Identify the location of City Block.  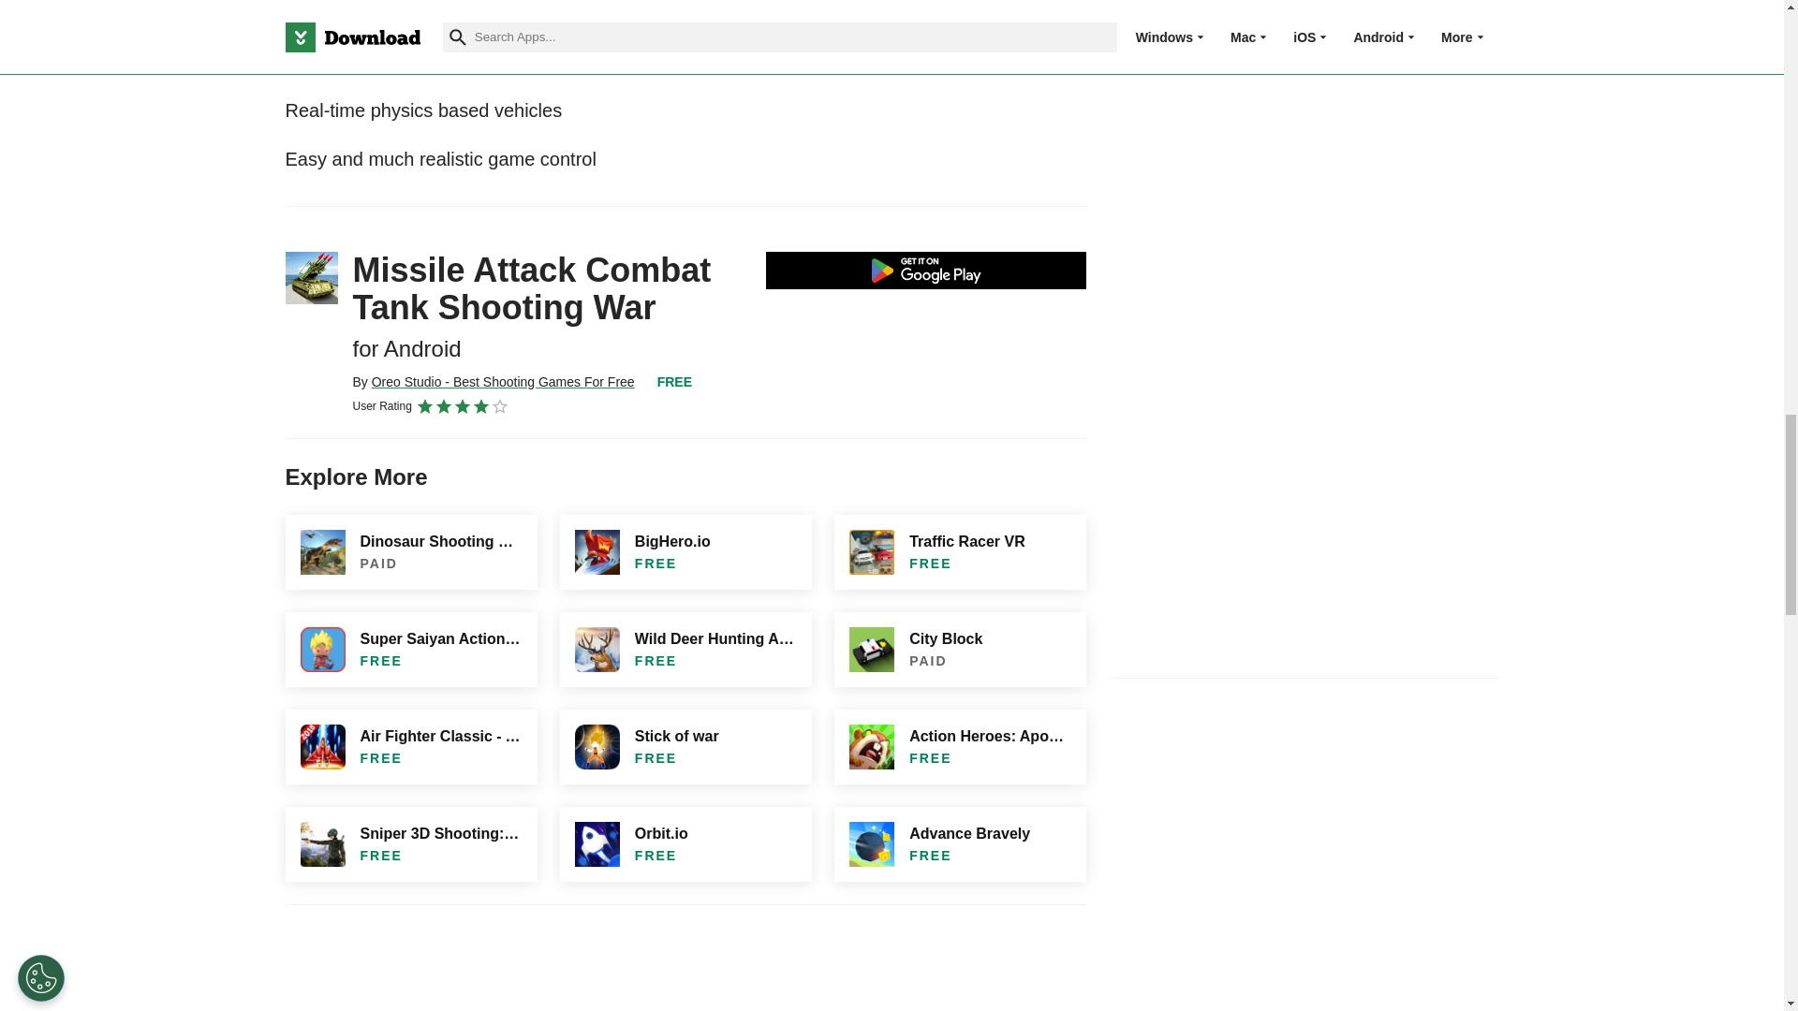
(959, 650).